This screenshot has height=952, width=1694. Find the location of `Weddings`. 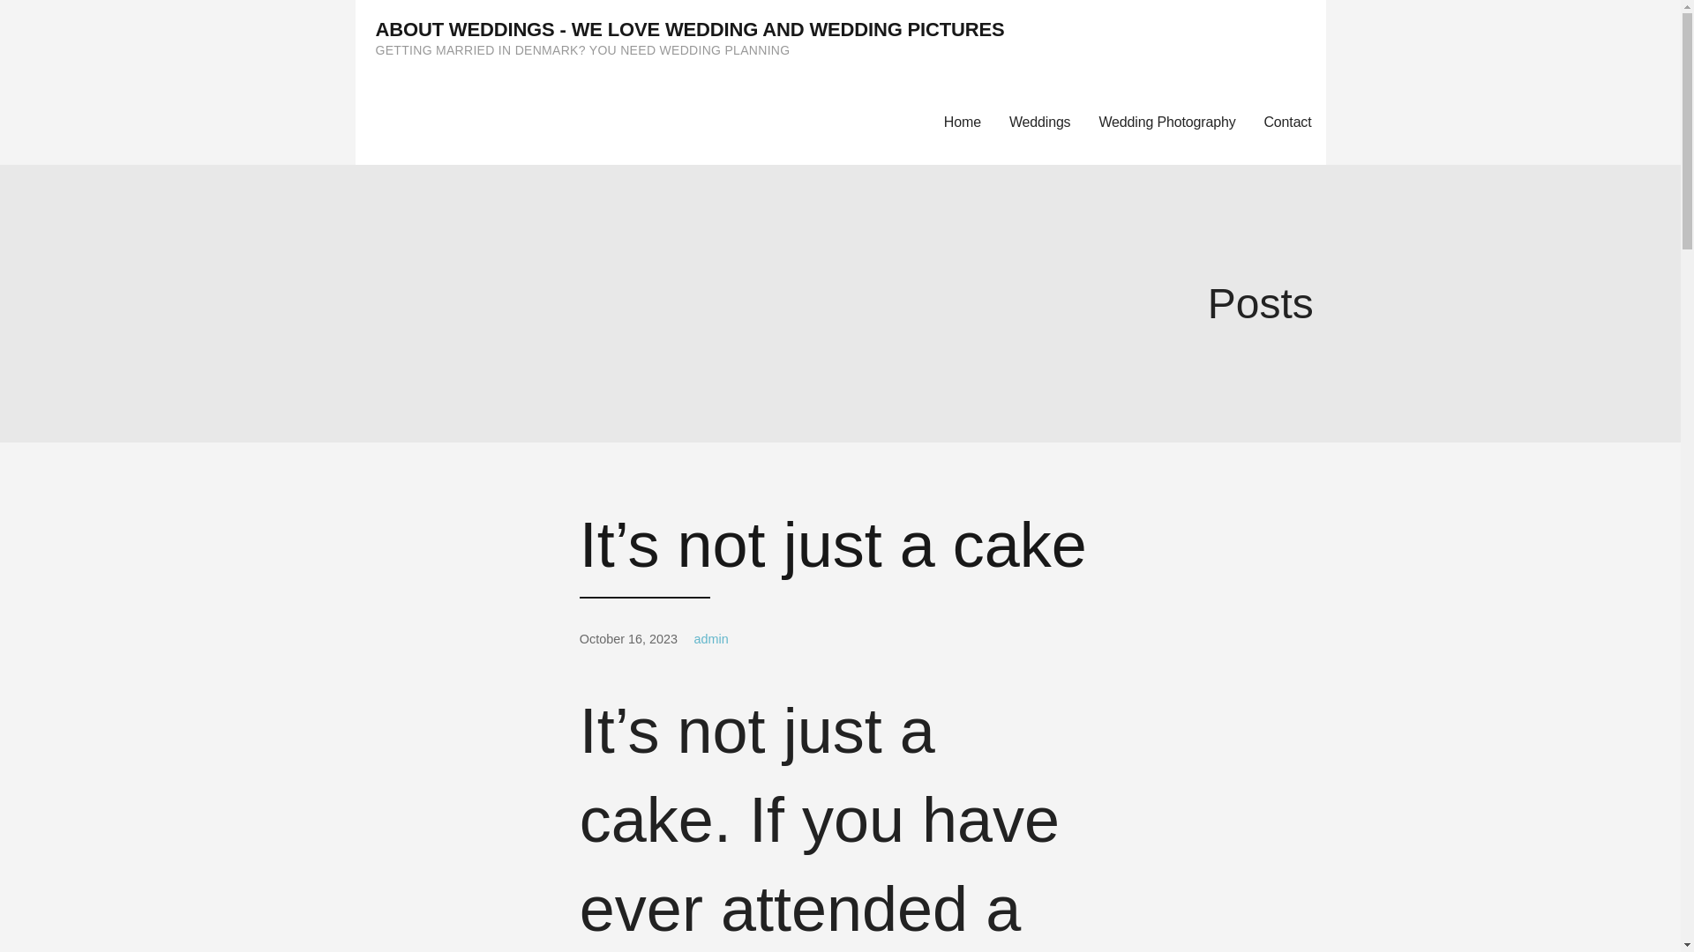

Weddings is located at coordinates (1040, 122).